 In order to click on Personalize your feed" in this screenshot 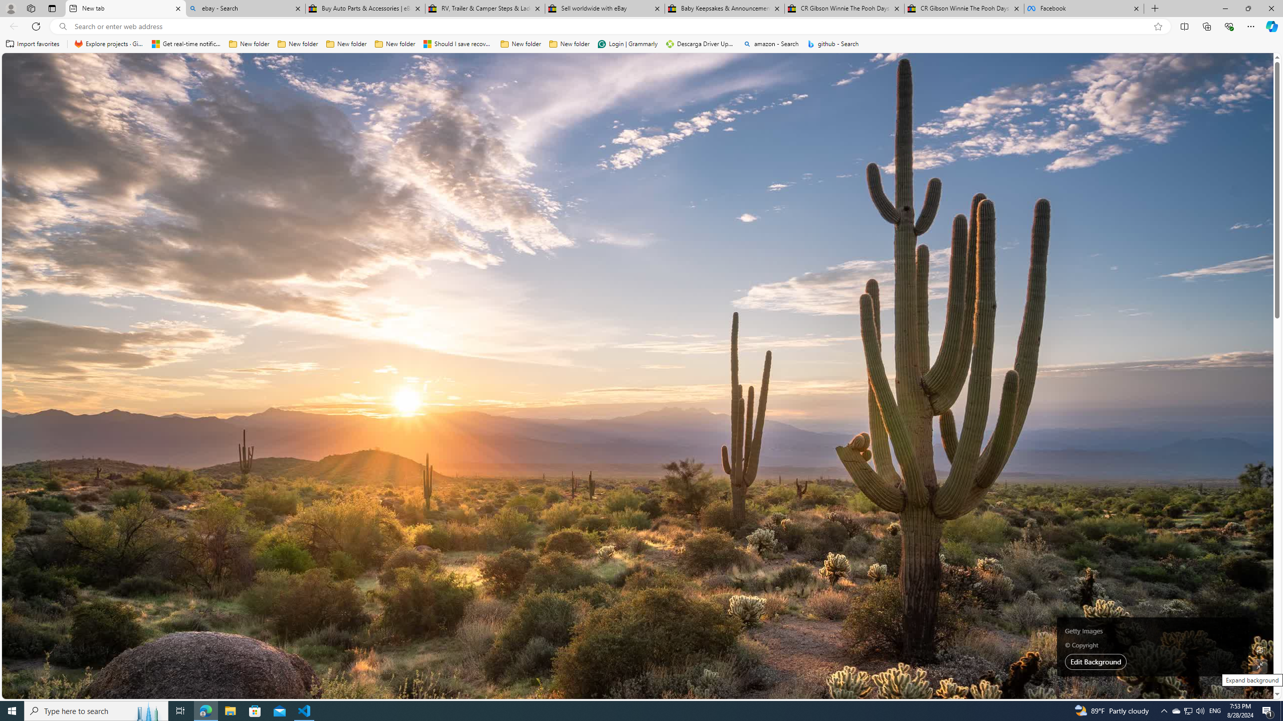, I will do `click(929, 133)`.